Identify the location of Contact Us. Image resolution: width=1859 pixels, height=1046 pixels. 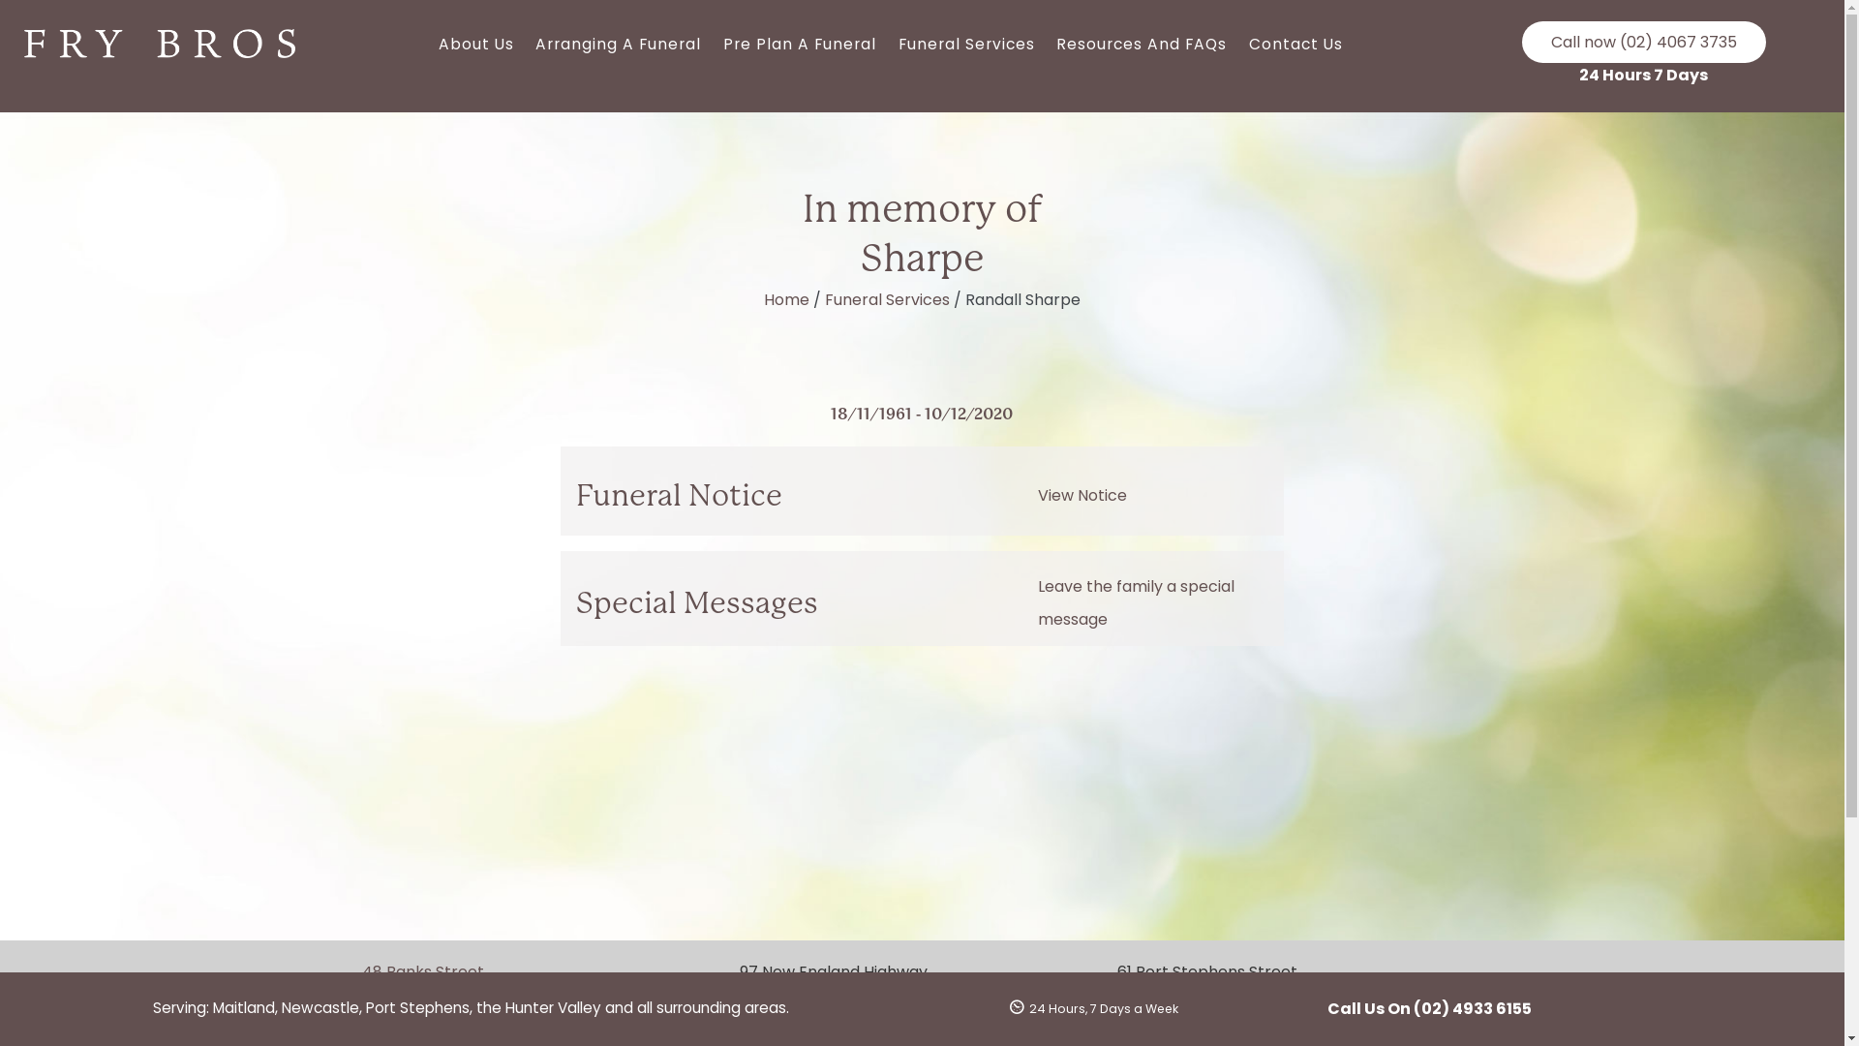
(1296, 45).